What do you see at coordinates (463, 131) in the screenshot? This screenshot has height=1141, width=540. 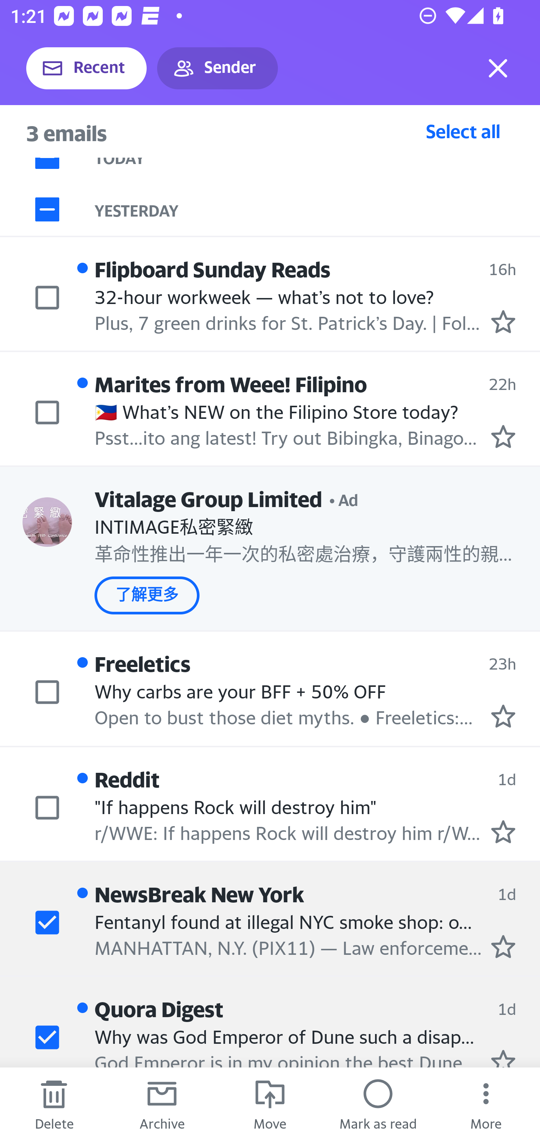 I see `Select all` at bounding box center [463, 131].